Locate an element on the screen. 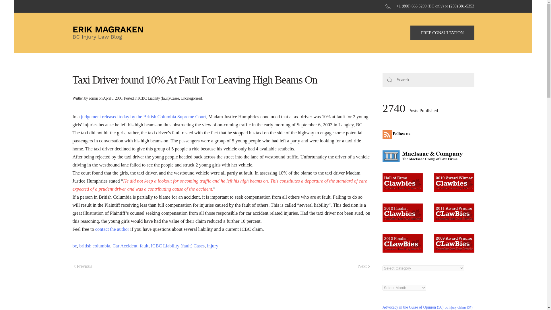 The height and width of the screenshot is (310, 551). Previous is located at coordinates (83, 266).